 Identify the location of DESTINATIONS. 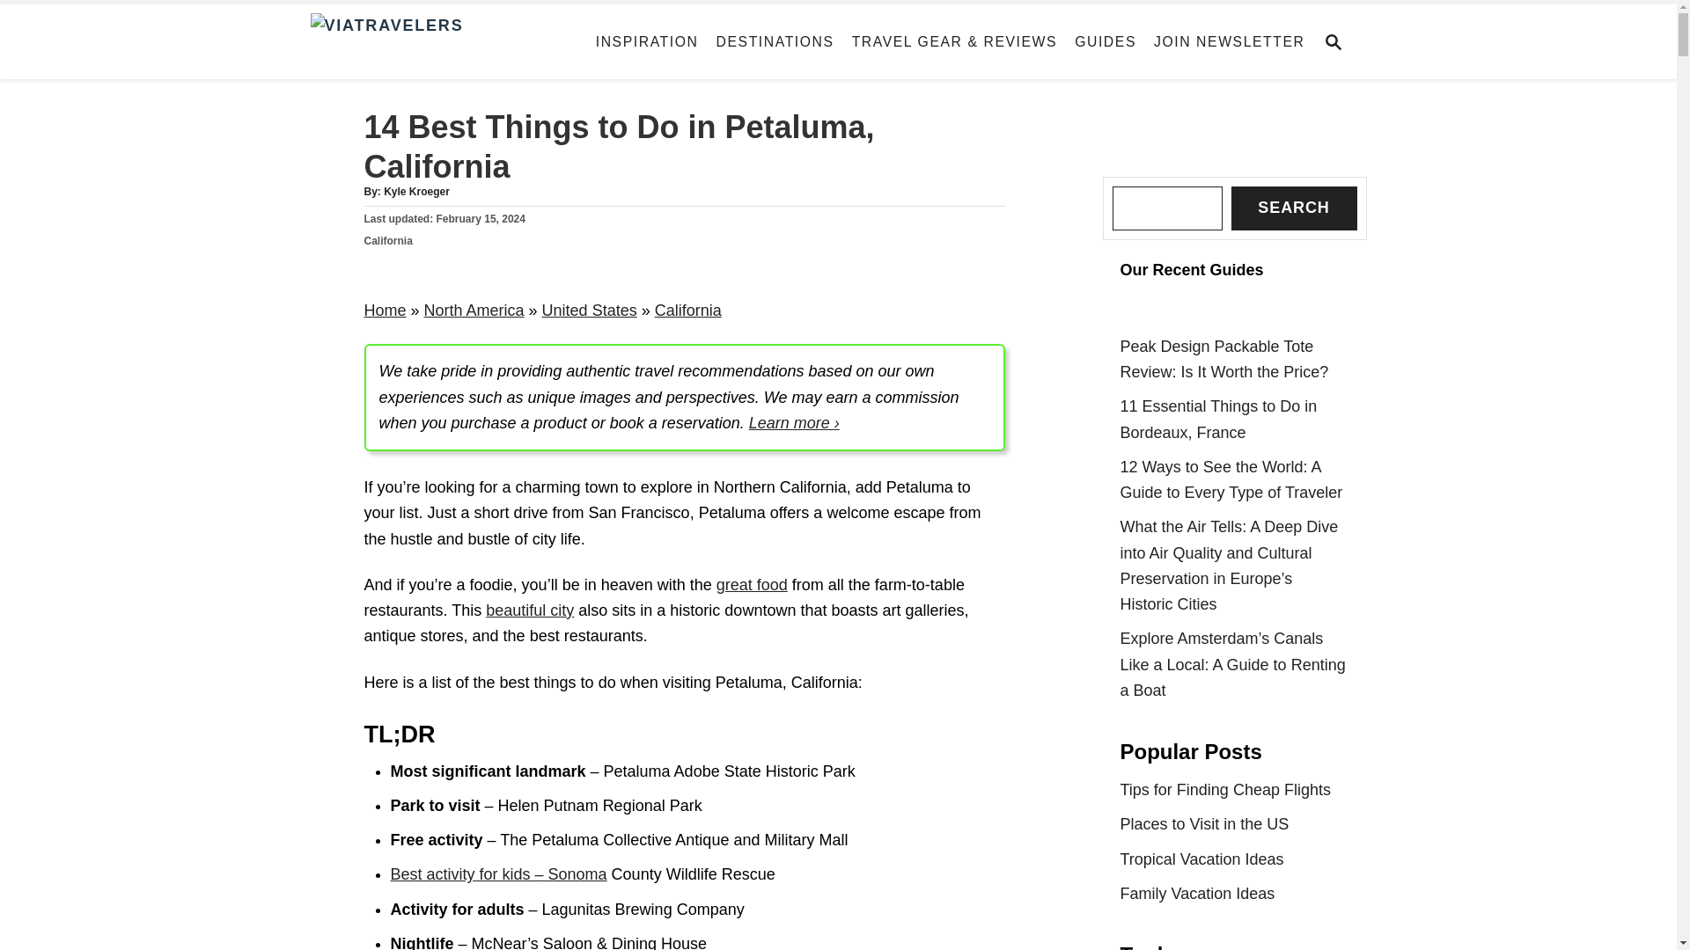
(775, 42).